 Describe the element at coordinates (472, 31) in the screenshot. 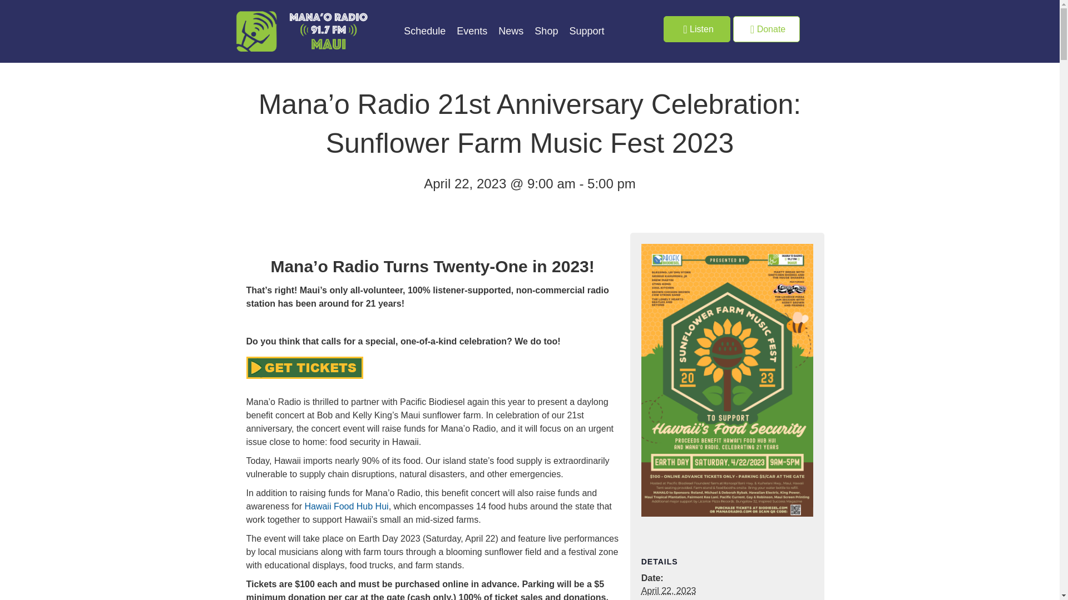

I see `Events` at that location.